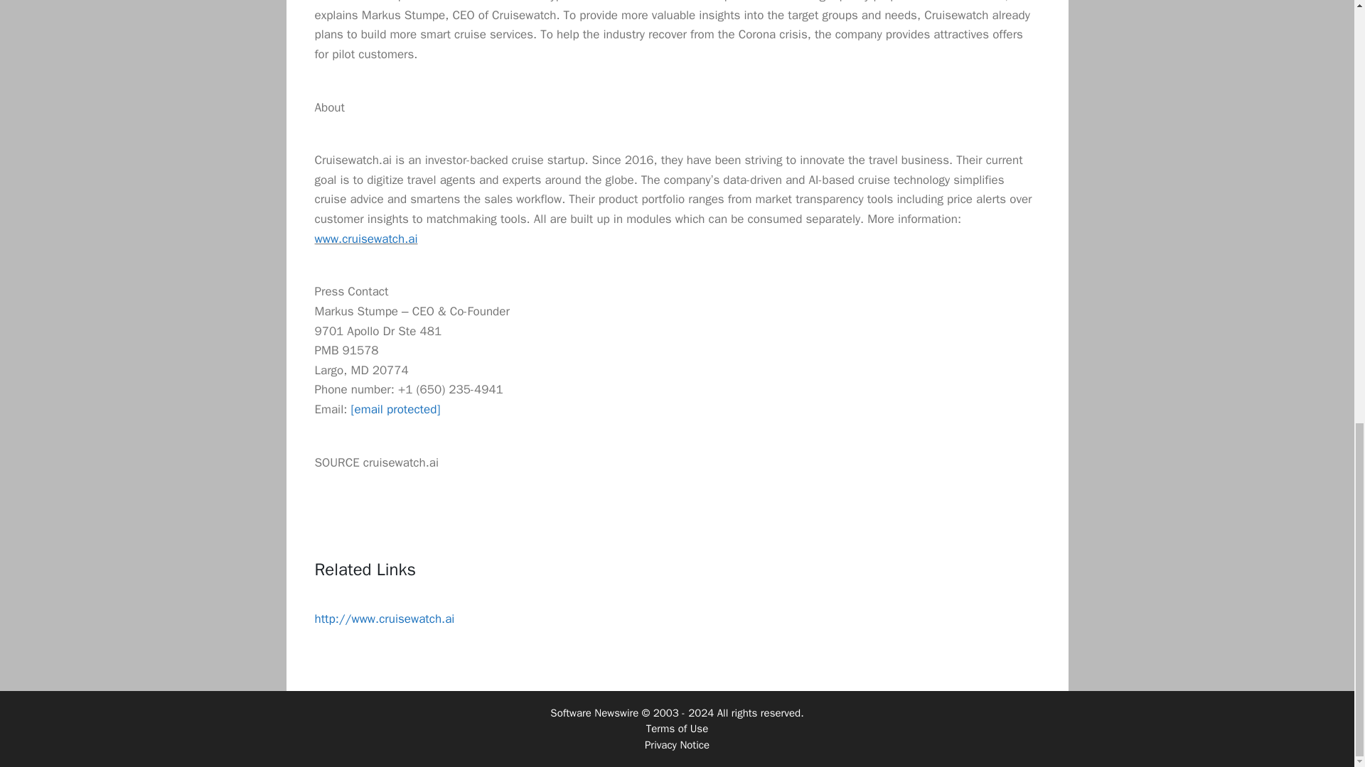 This screenshot has height=767, width=1365. What do you see at coordinates (677, 729) in the screenshot?
I see `Terms of Use` at bounding box center [677, 729].